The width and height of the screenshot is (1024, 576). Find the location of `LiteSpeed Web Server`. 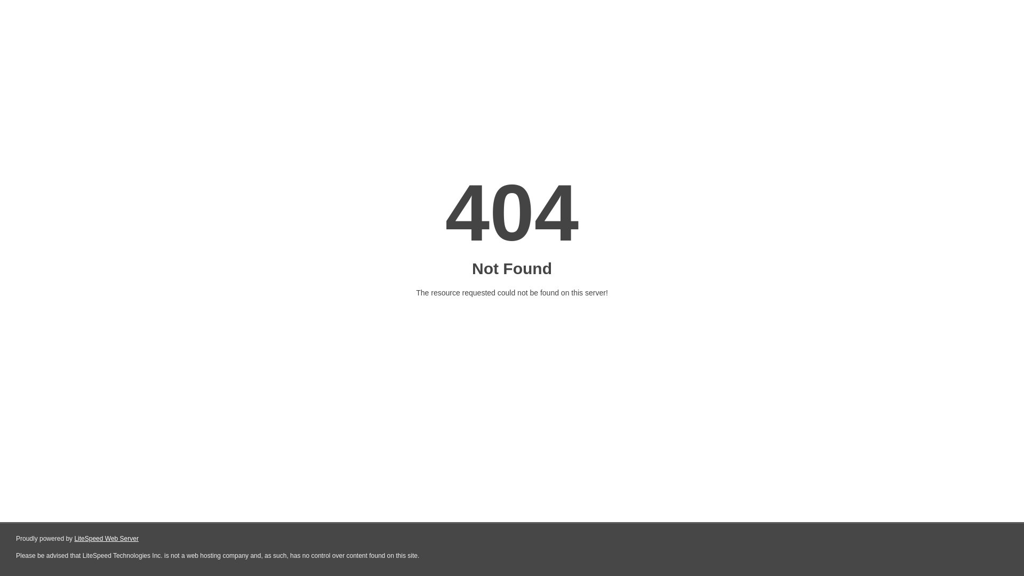

LiteSpeed Web Server is located at coordinates (107, 539).